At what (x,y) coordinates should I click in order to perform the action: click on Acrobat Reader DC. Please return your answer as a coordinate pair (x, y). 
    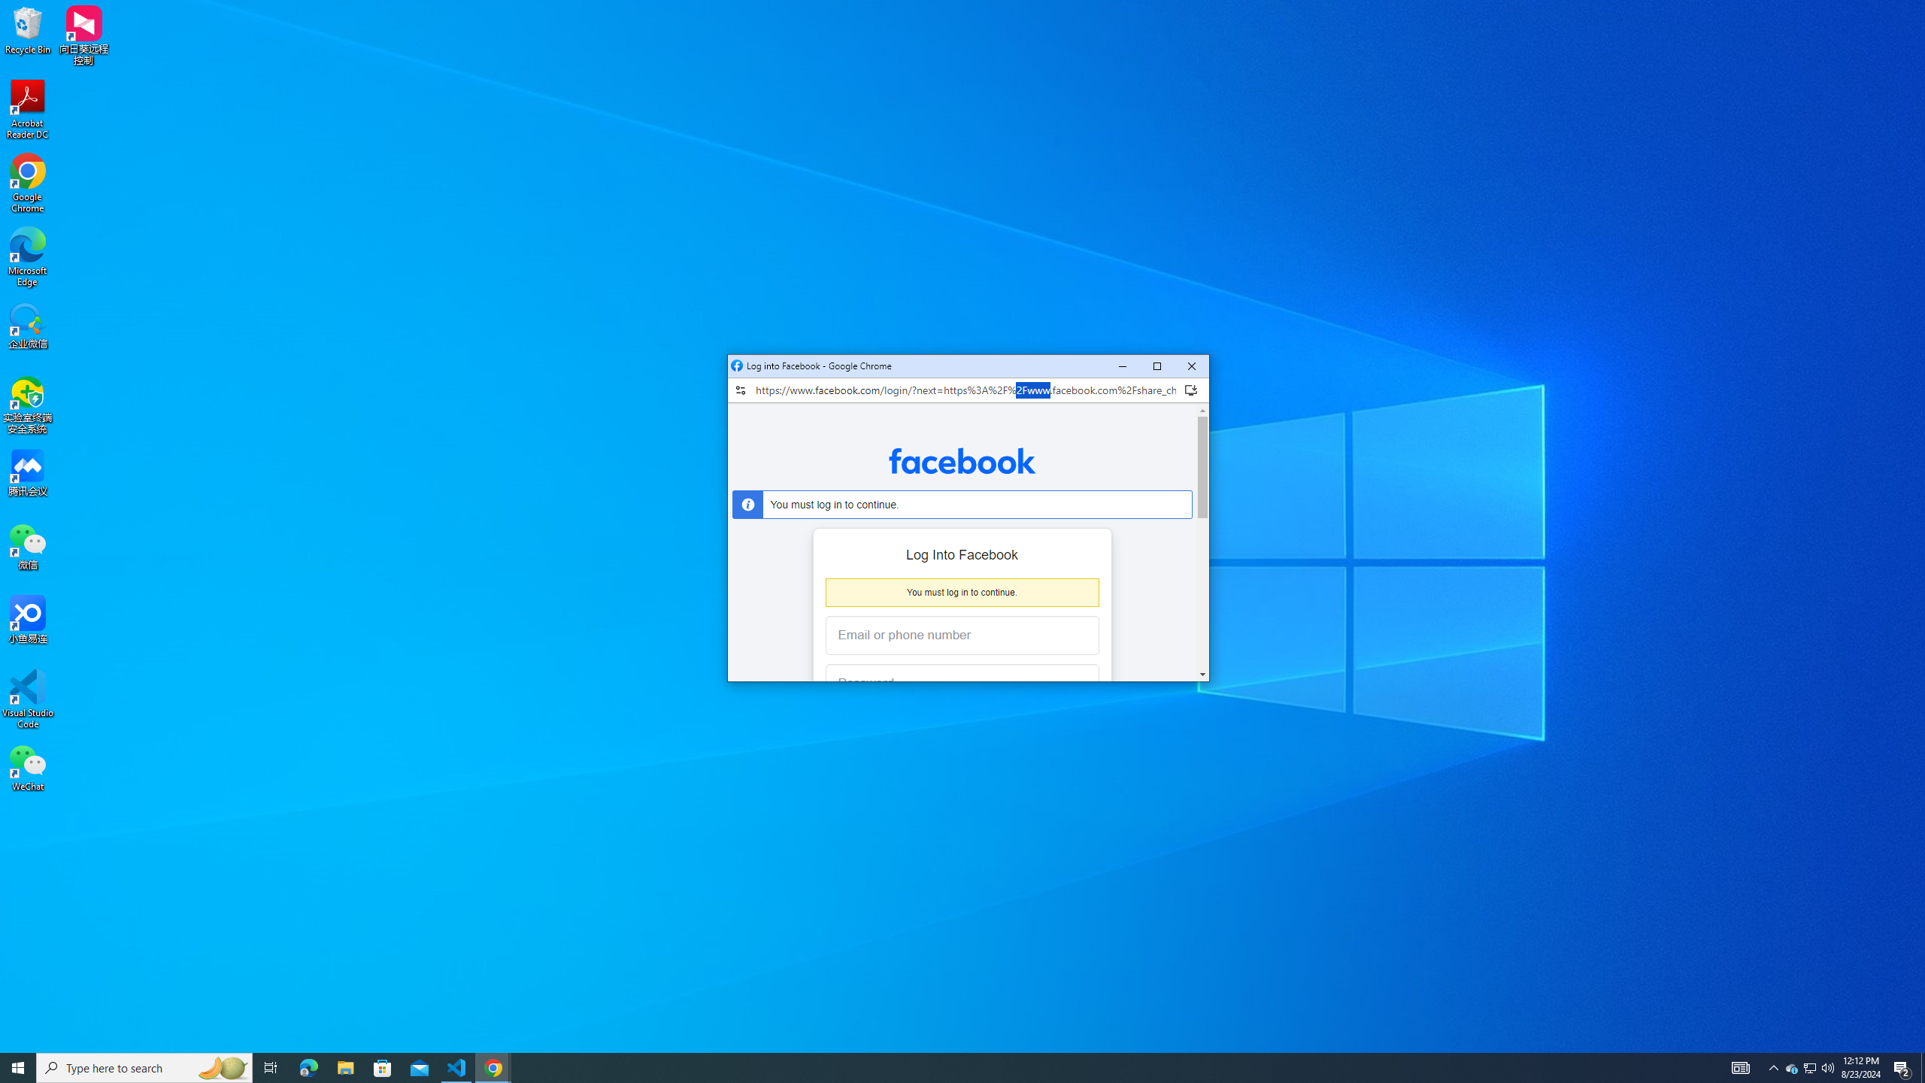
    Looking at the image, I should click on (28, 110).